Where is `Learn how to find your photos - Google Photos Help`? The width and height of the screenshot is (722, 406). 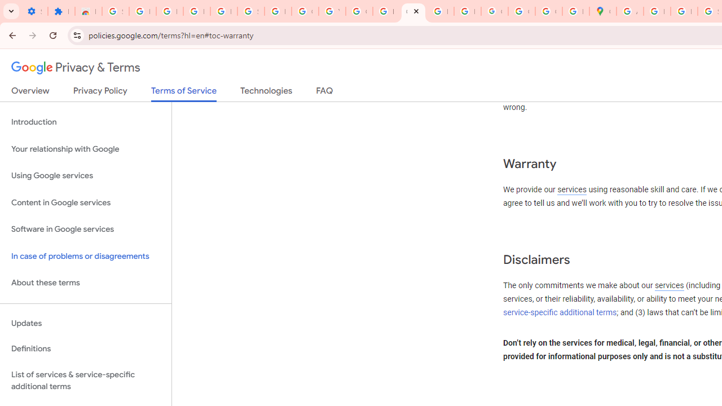 Learn how to find your photos - Google Photos Help is located at coordinates (196, 11).